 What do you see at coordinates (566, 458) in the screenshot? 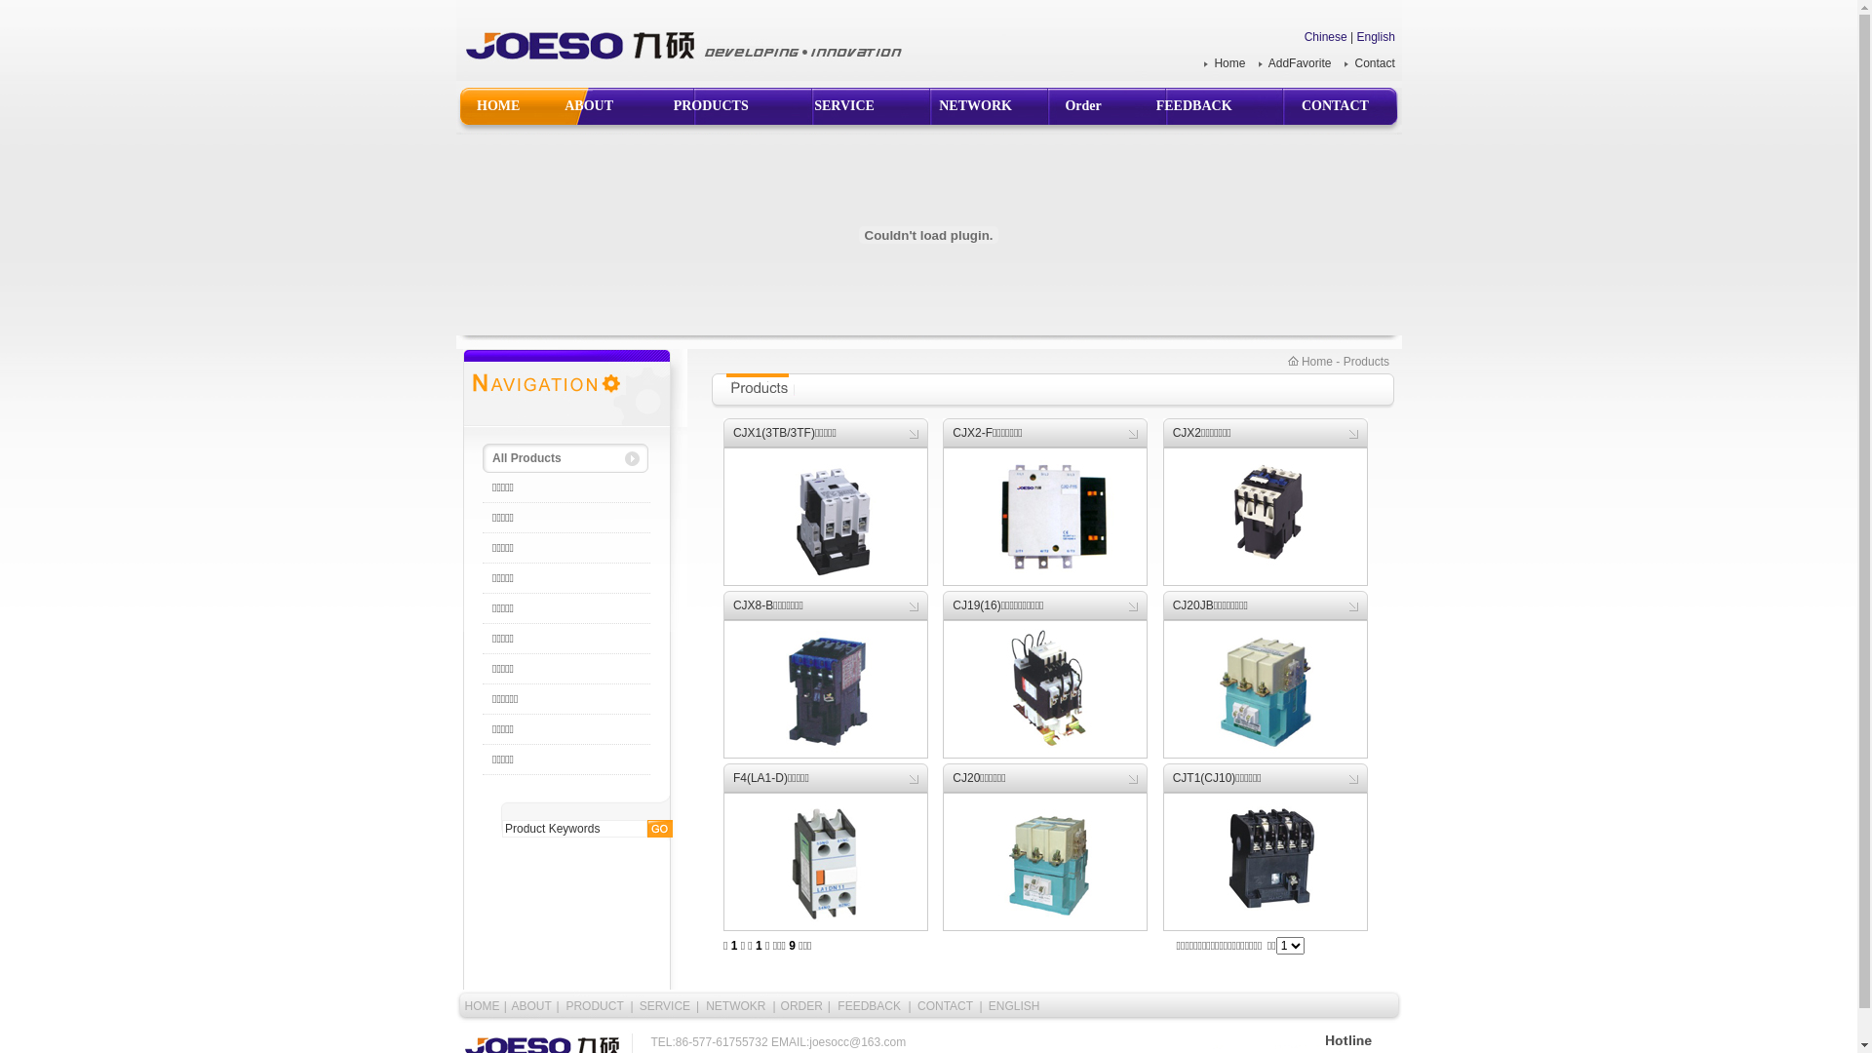
I see `All Products` at bounding box center [566, 458].